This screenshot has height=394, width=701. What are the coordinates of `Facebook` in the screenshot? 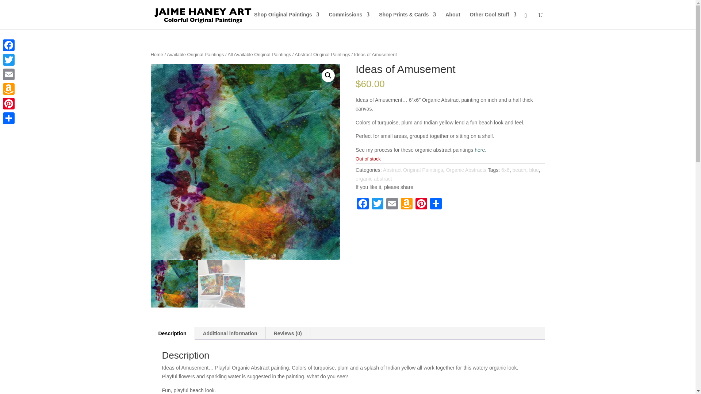 It's located at (363, 204).